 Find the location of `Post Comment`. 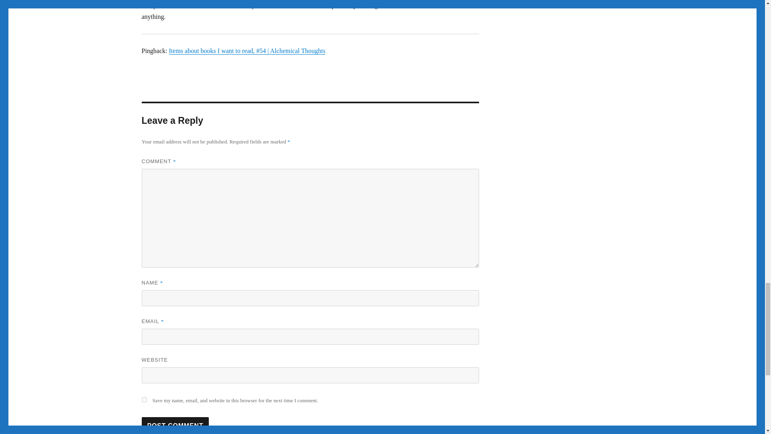

Post Comment is located at coordinates (175, 425).